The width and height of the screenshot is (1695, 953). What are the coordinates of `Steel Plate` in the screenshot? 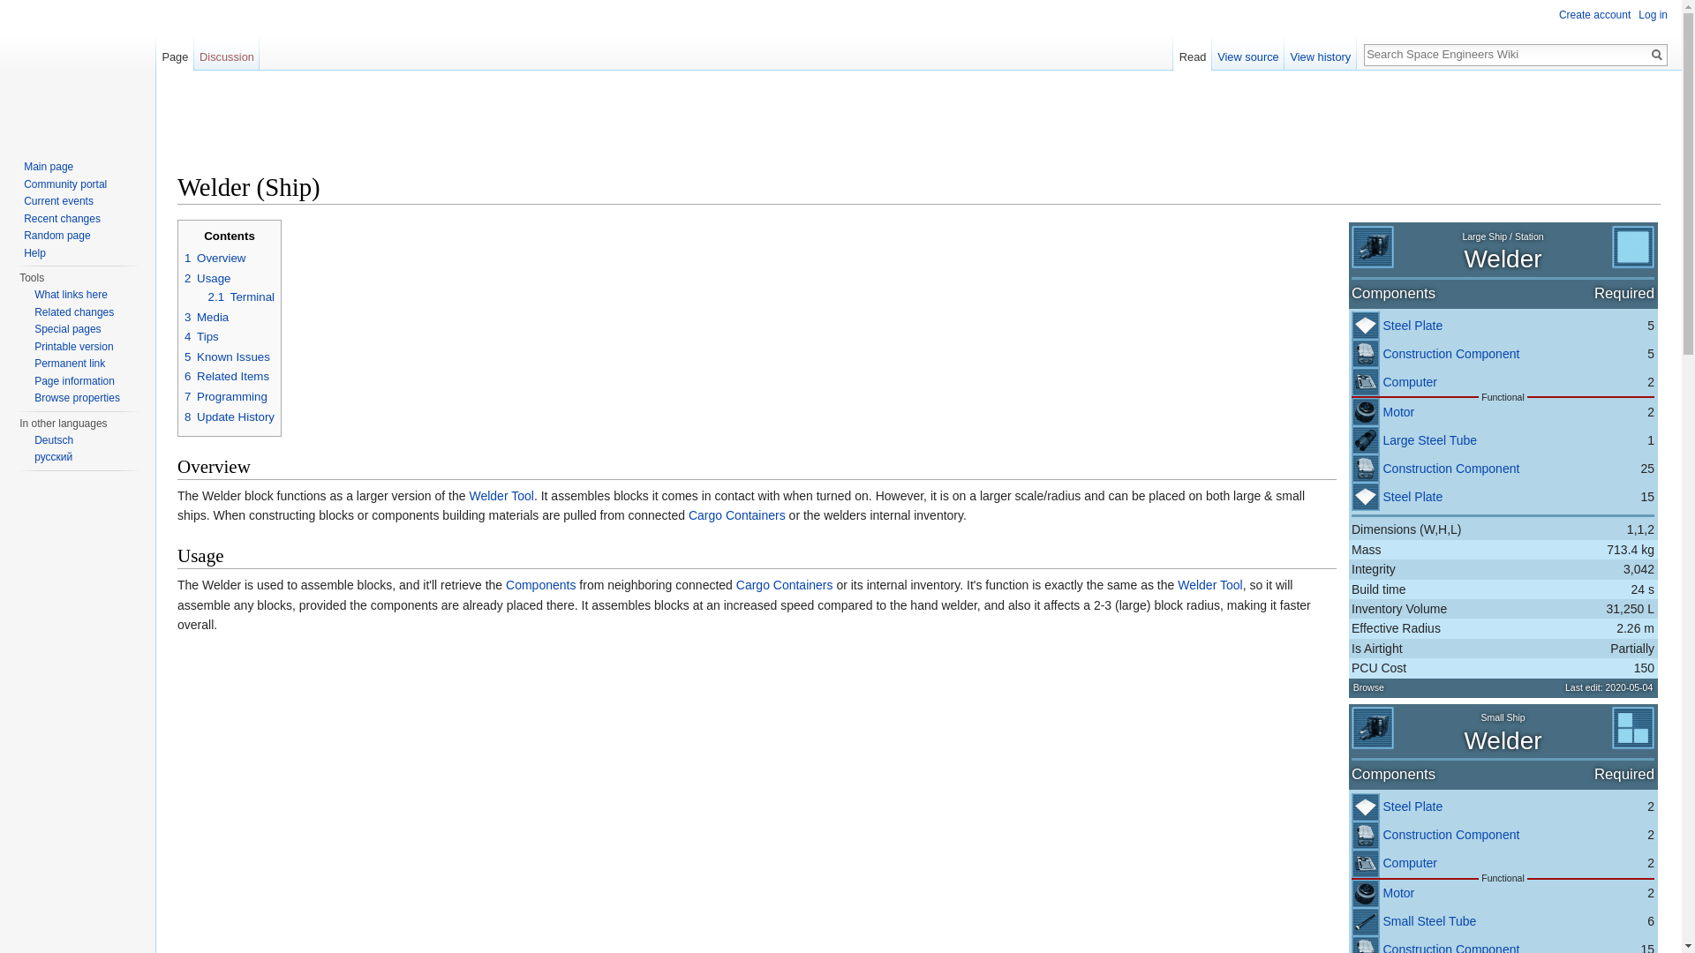 It's located at (1412, 807).